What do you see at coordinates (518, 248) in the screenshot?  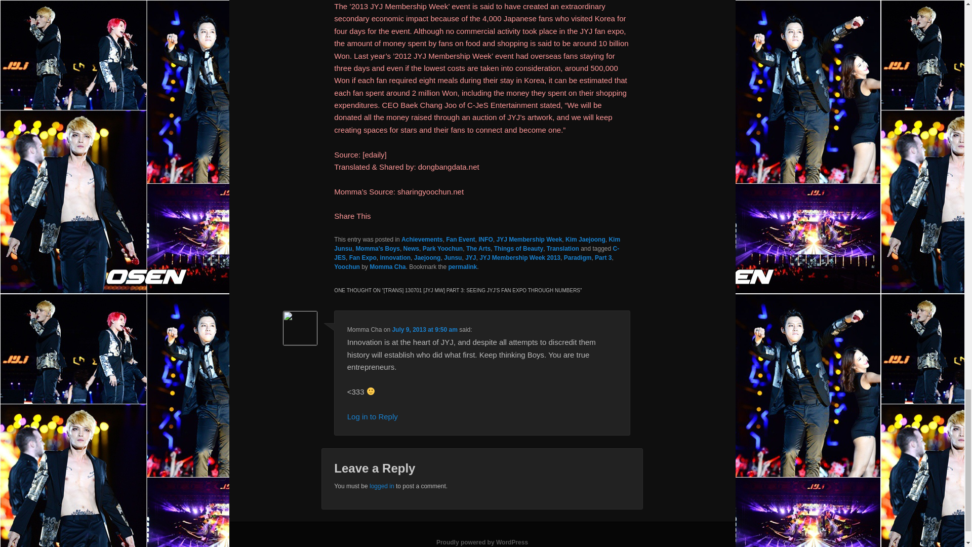 I see `Things of Beauty` at bounding box center [518, 248].